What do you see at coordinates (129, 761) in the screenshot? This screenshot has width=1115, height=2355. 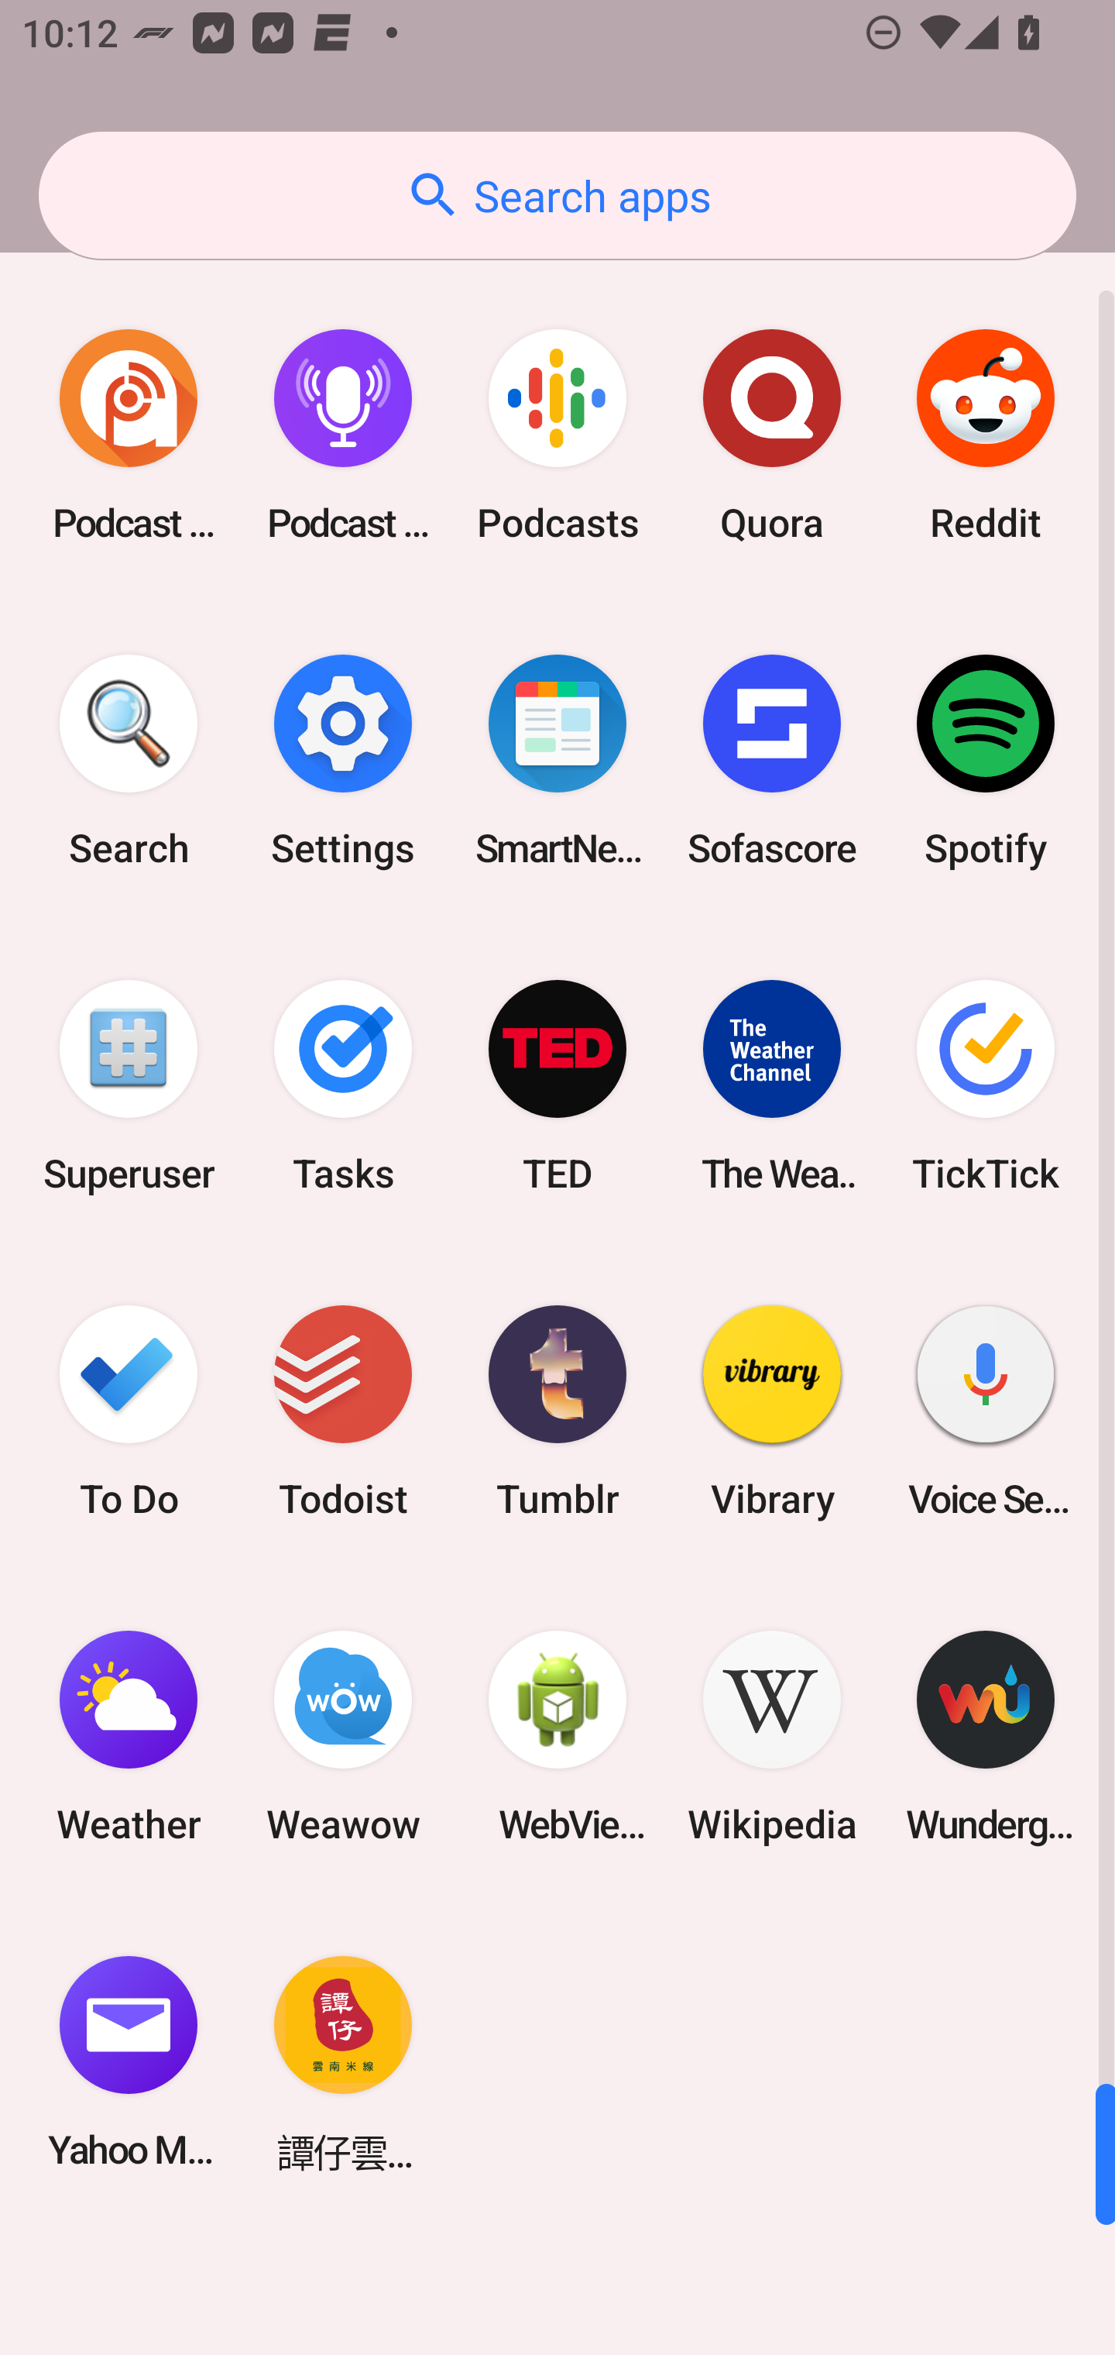 I see `Search` at bounding box center [129, 761].